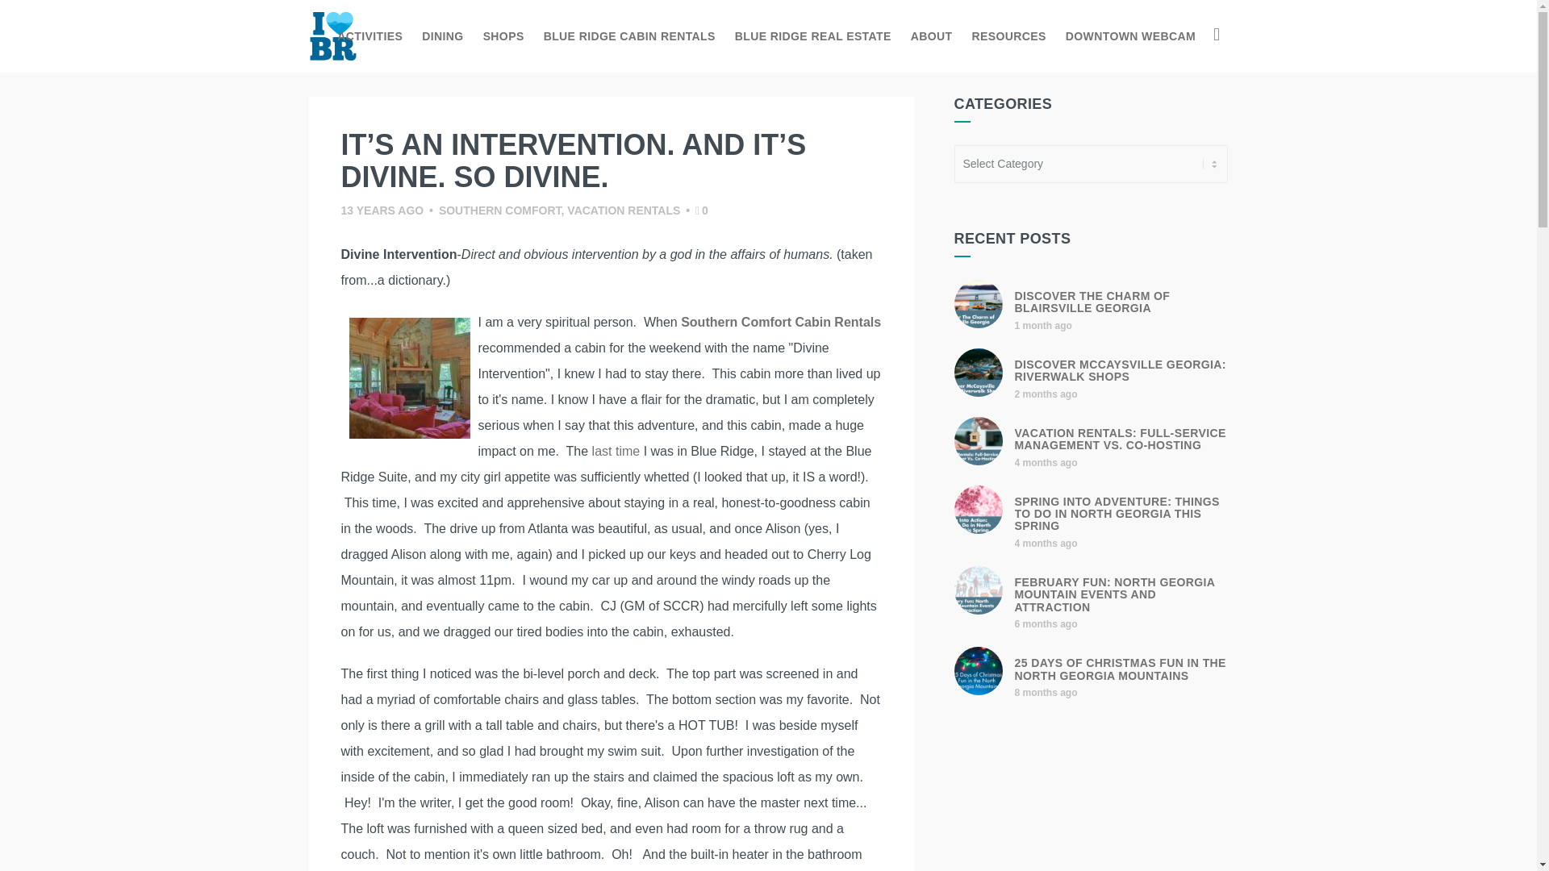 This screenshot has width=1549, height=871. Describe the element at coordinates (1046, 394) in the screenshot. I see `Thu, 16 May 2024 14:52:14 -0400` at that location.